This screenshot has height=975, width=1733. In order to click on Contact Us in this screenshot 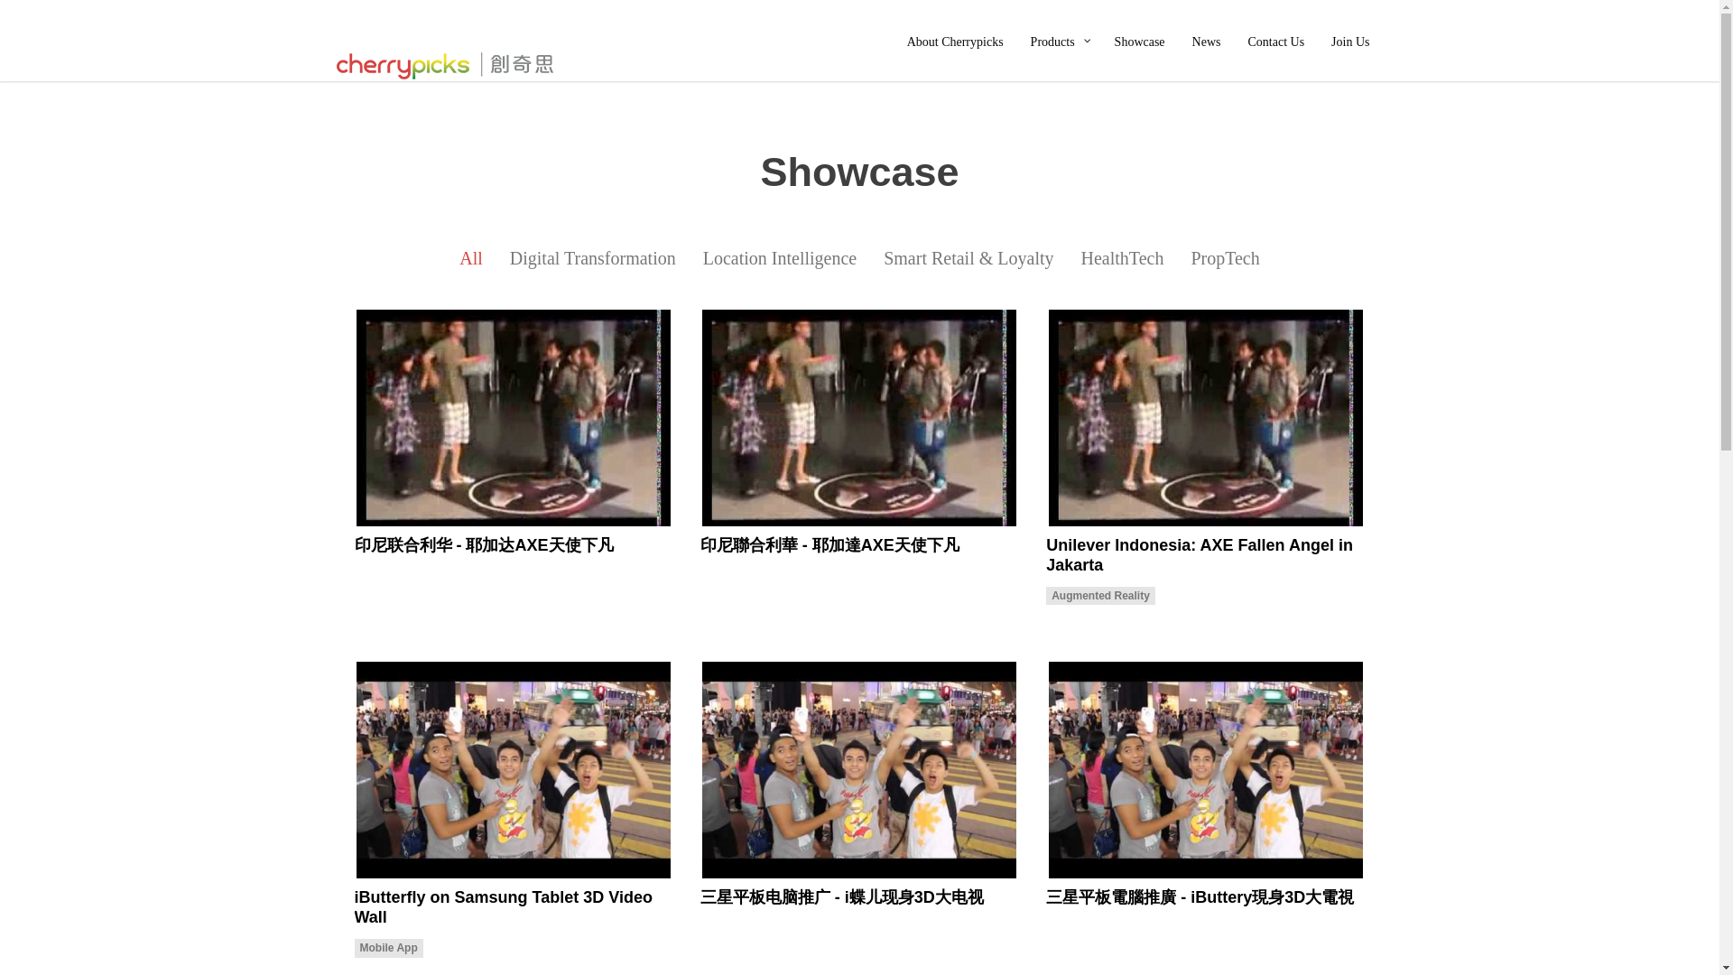, I will do `click(1275, 40)`.